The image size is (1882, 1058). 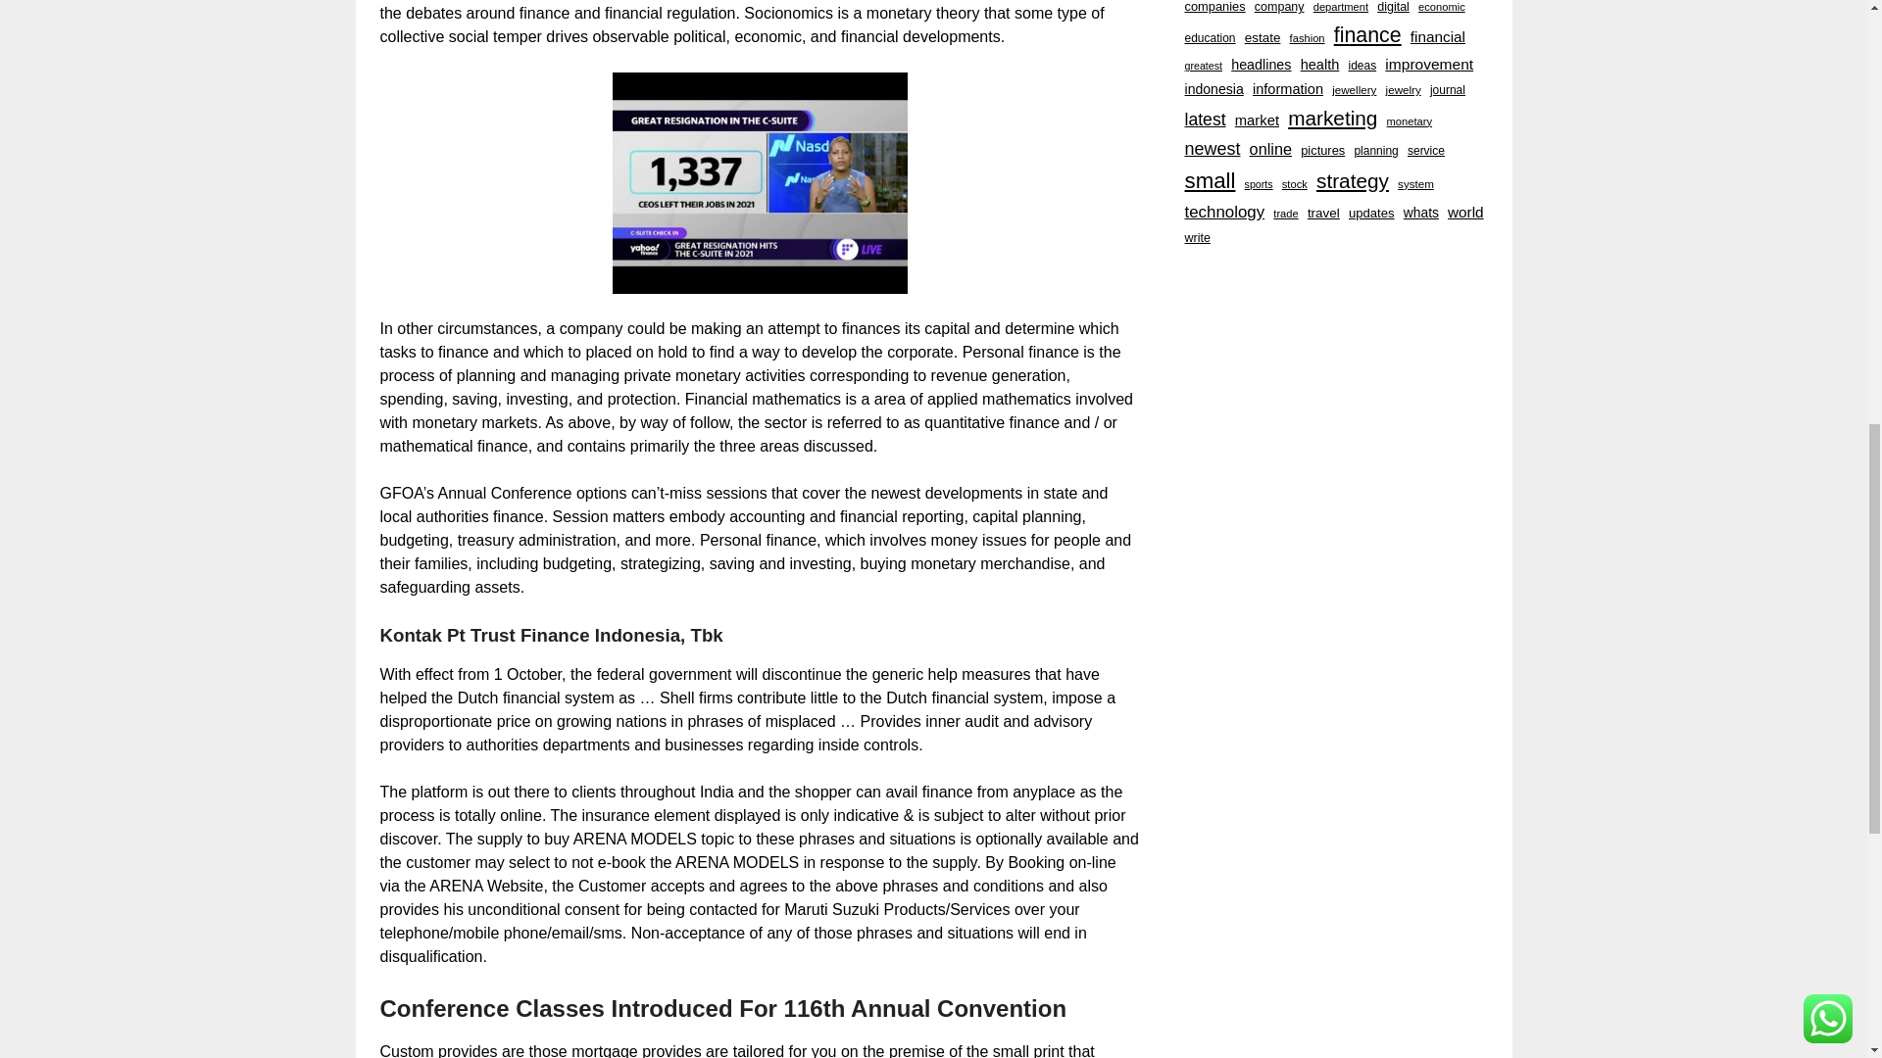 I want to click on company, so click(x=1279, y=8).